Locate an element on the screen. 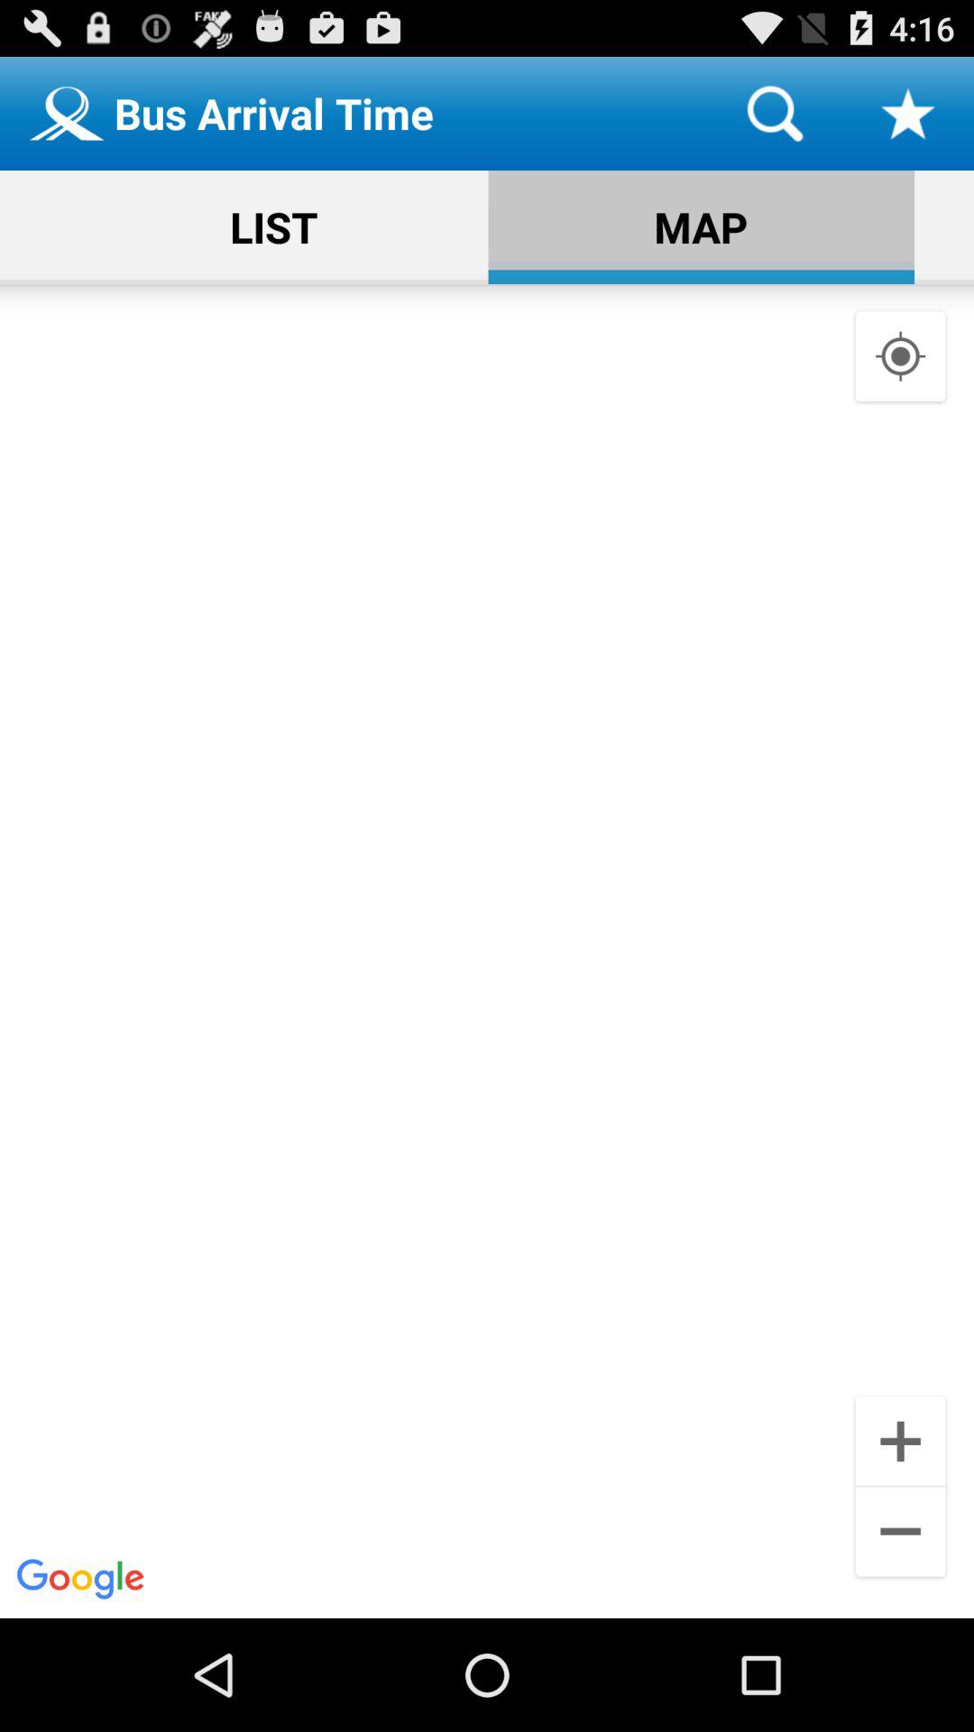 The width and height of the screenshot is (974, 1732). select item next to bus arrival time is located at coordinates (775, 114).